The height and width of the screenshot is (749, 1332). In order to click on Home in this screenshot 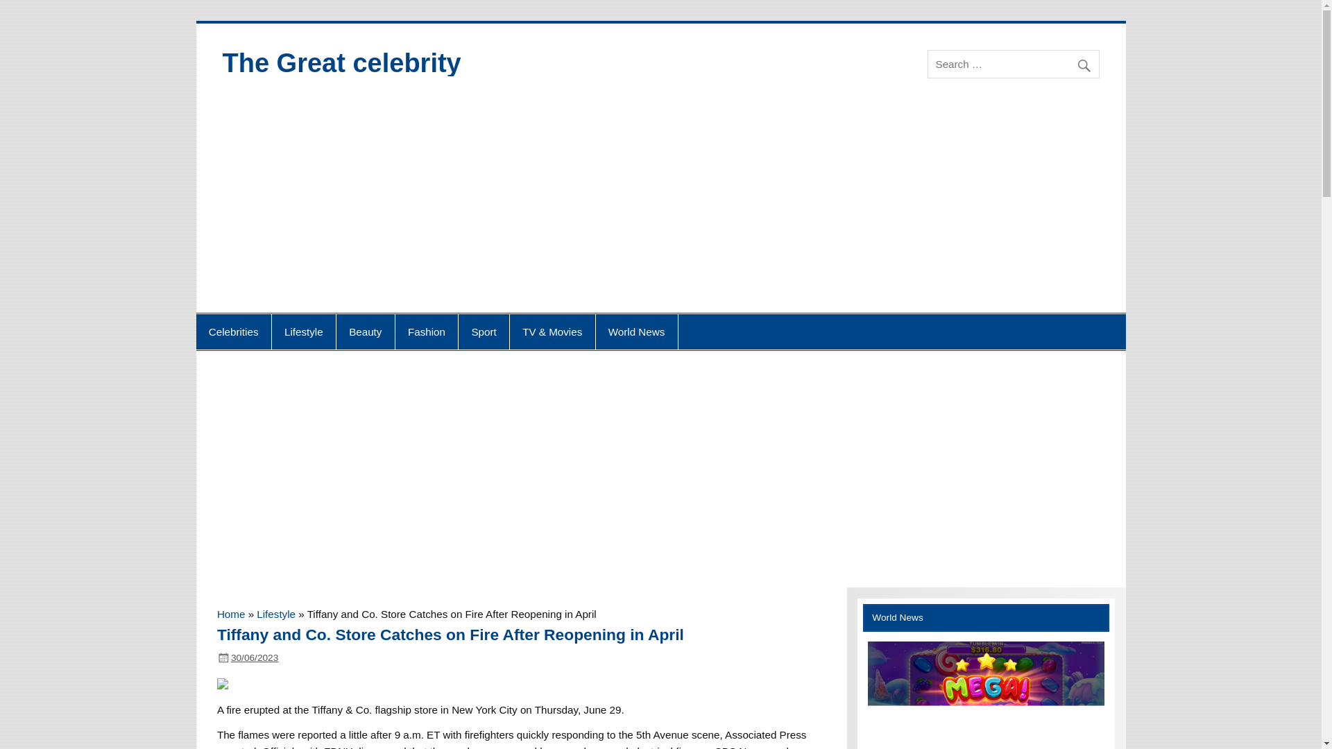, I will do `click(230, 614)`.